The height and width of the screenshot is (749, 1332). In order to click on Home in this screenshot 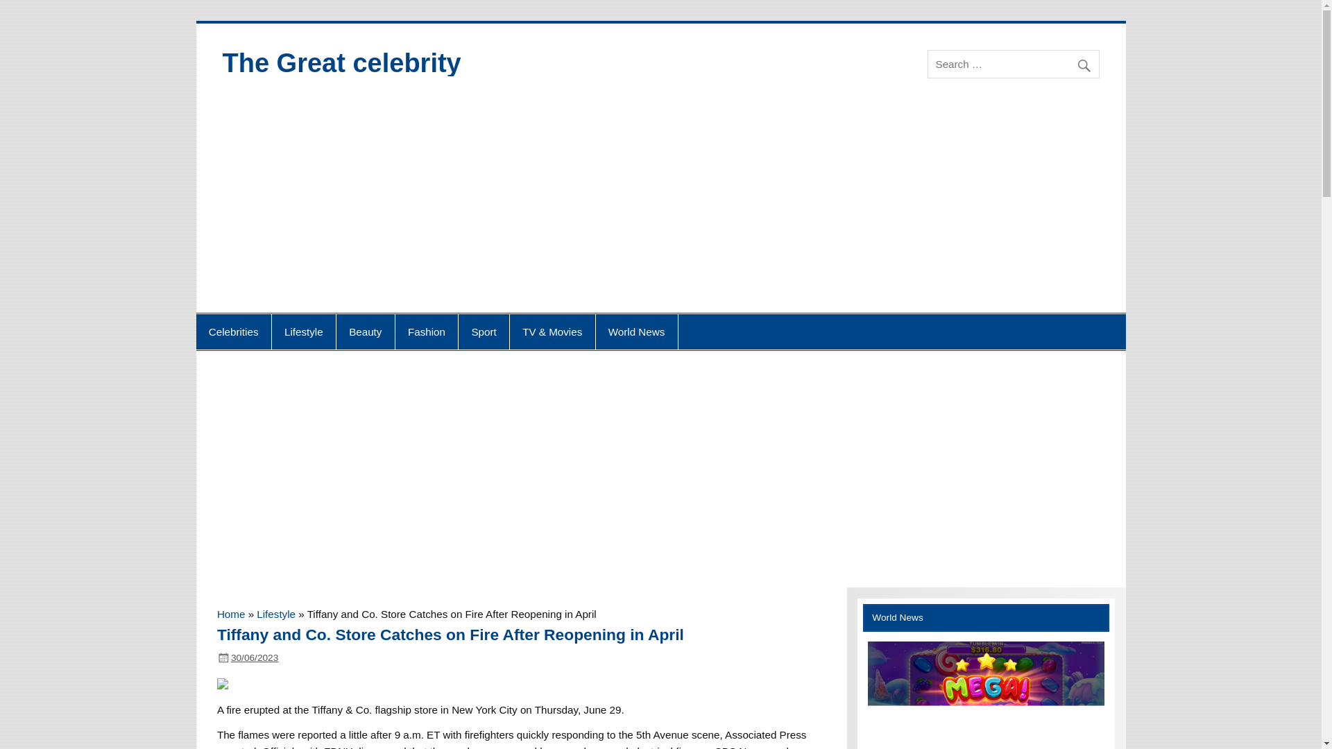, I will do `click(230, 614)`.